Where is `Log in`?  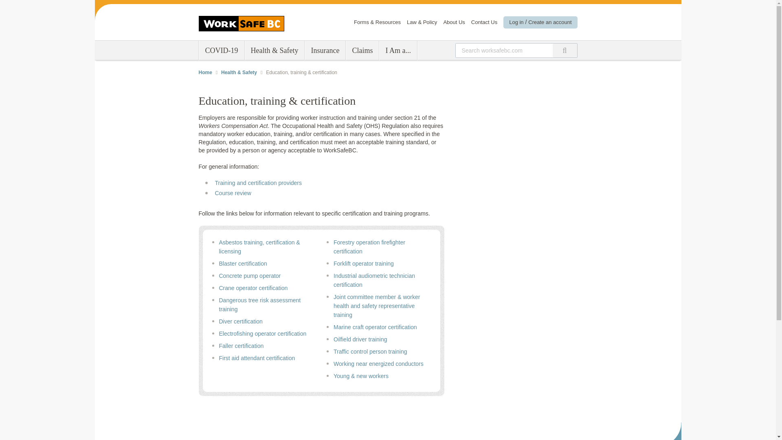 Log in is located at coordinates (516, 22).